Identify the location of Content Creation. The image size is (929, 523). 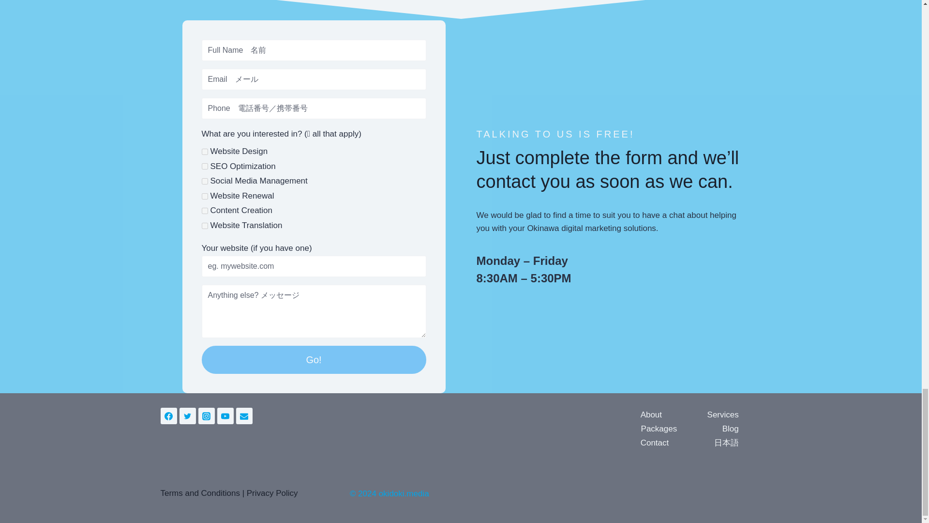
(204, 210).